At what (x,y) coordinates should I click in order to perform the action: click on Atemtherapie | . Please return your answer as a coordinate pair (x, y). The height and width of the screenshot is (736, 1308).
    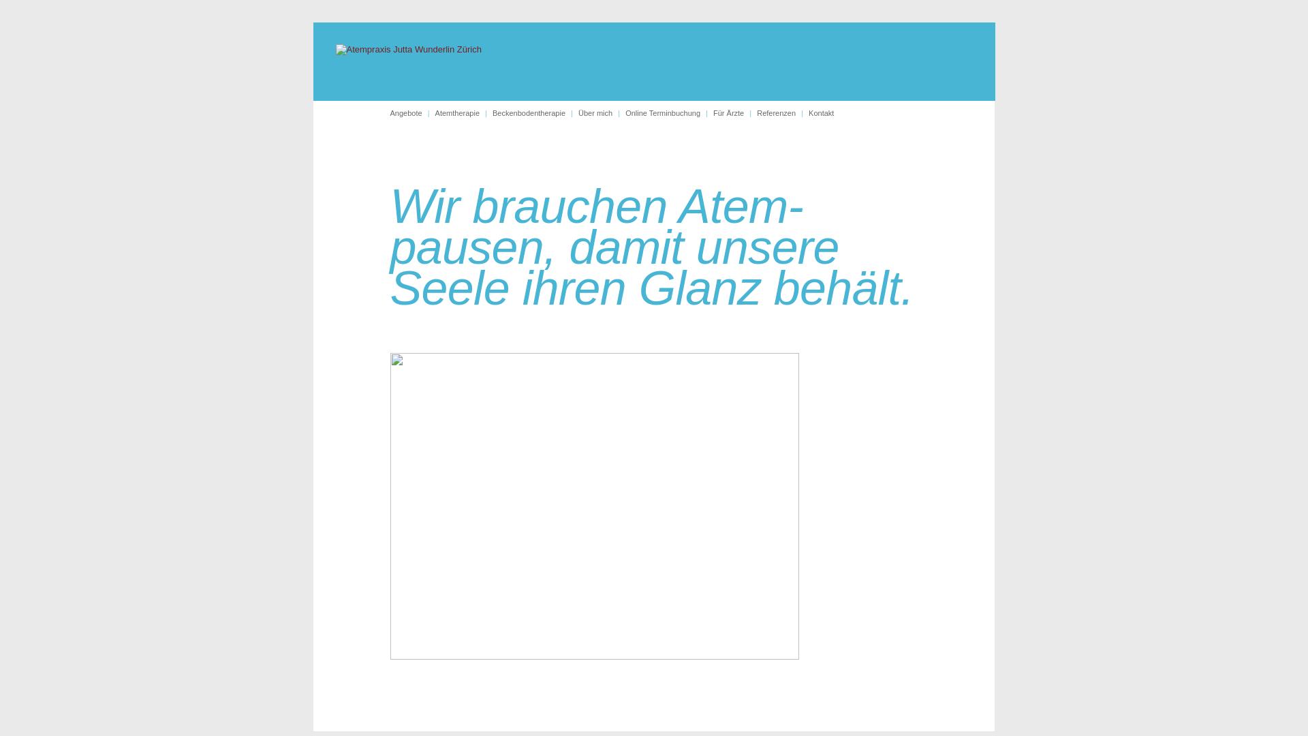
    Looking at the image, I should click on (464, 113).